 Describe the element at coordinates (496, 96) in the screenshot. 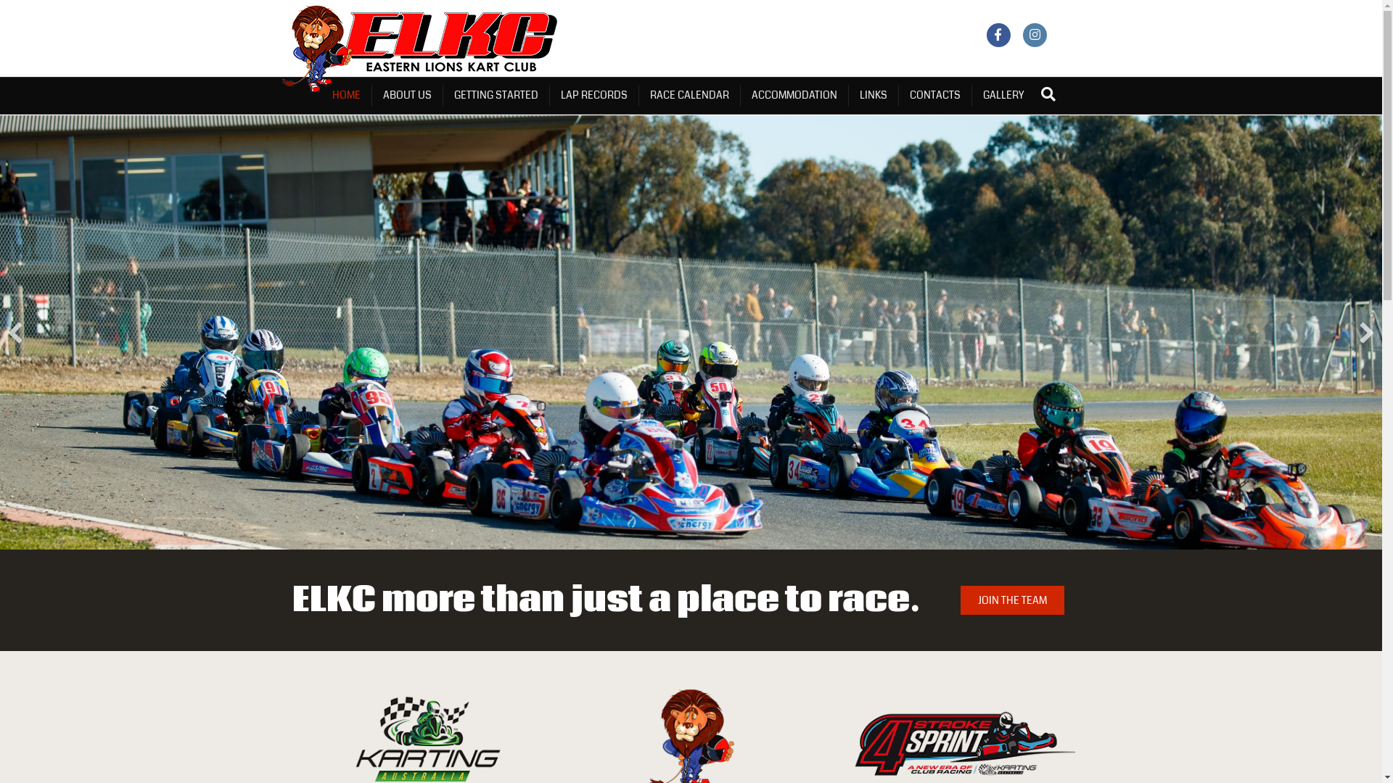

I see `GETTING STARTED` at that location.